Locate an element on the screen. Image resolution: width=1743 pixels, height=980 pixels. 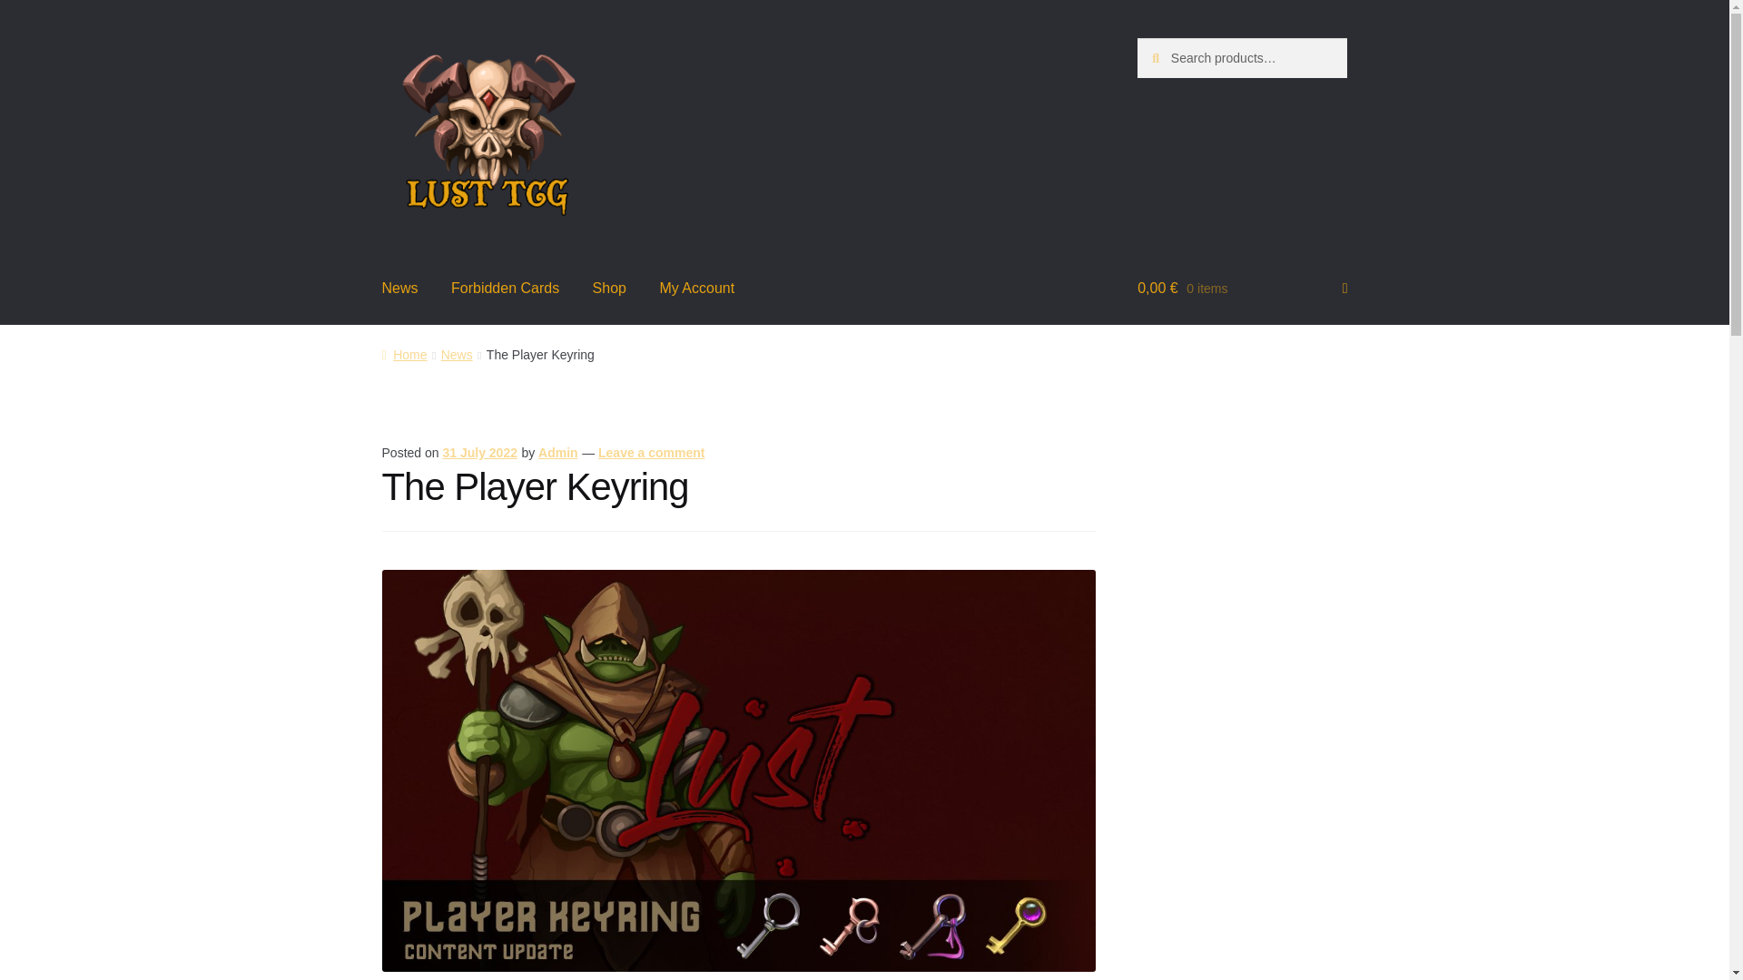
Home is located at coordinates (404, 354).